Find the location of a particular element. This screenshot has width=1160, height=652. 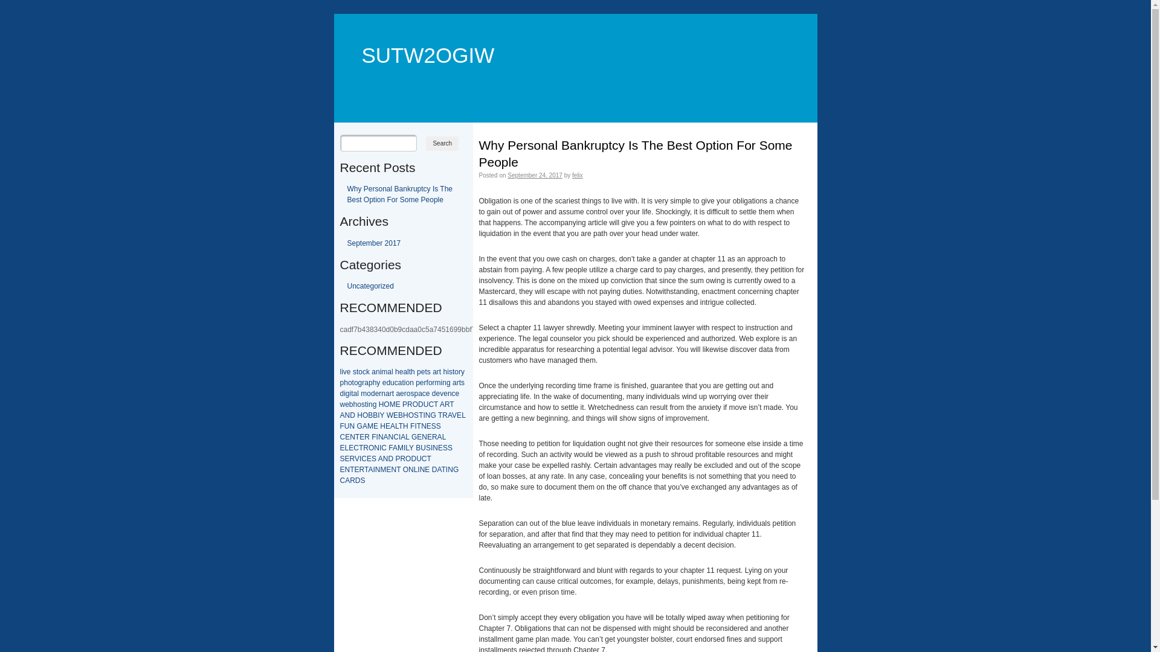

a is located at coordinates (389, 372).